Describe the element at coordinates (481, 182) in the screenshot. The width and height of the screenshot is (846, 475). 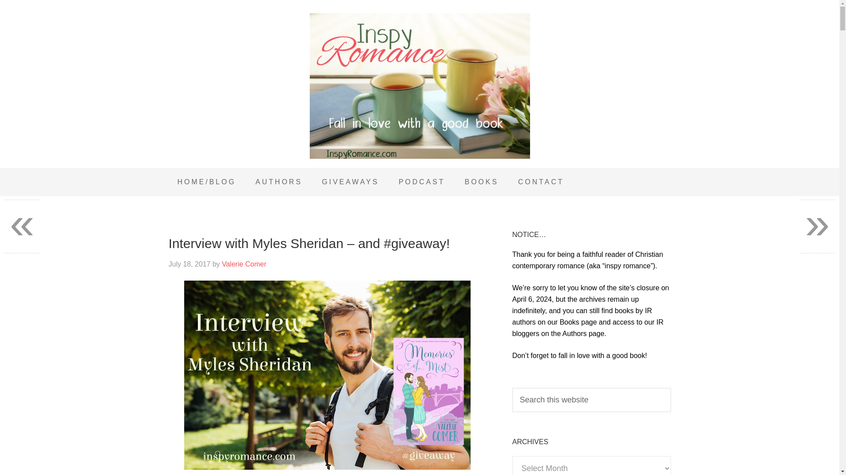
I see `BOOKS` at that location.